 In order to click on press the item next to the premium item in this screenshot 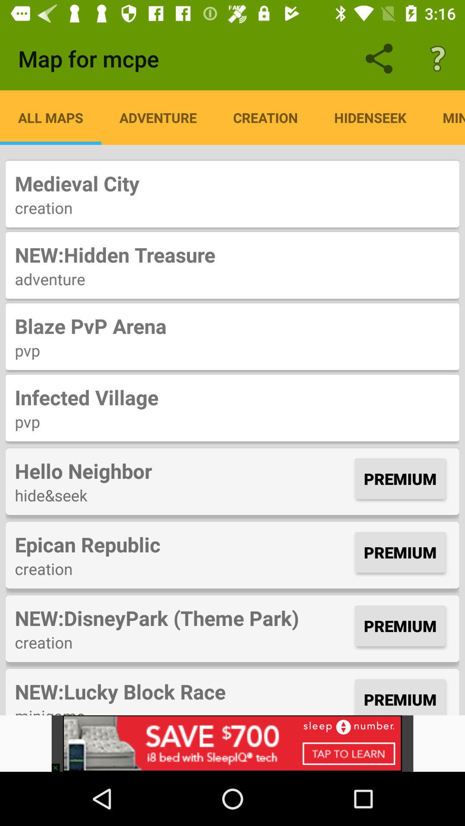, I will do `click(183, 544)`.